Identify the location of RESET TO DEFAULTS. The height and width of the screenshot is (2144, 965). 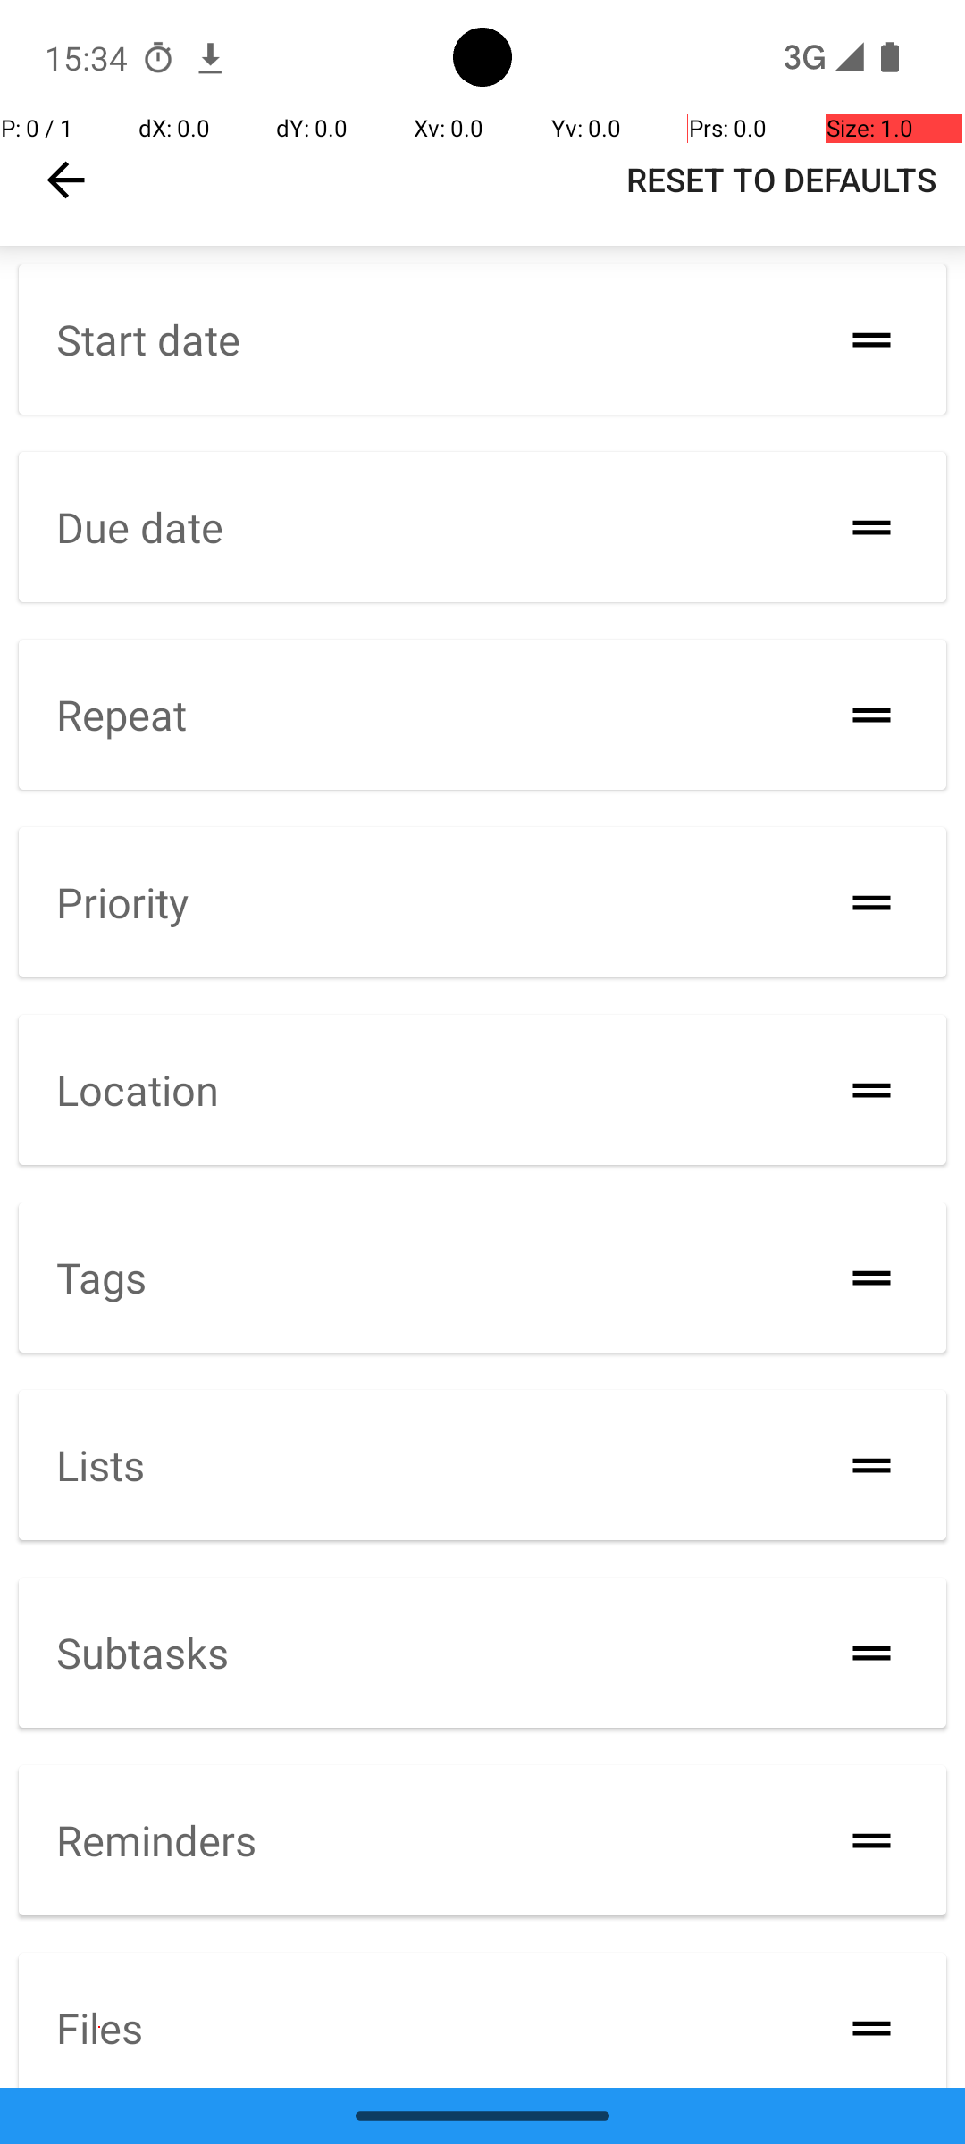
(781, 180).